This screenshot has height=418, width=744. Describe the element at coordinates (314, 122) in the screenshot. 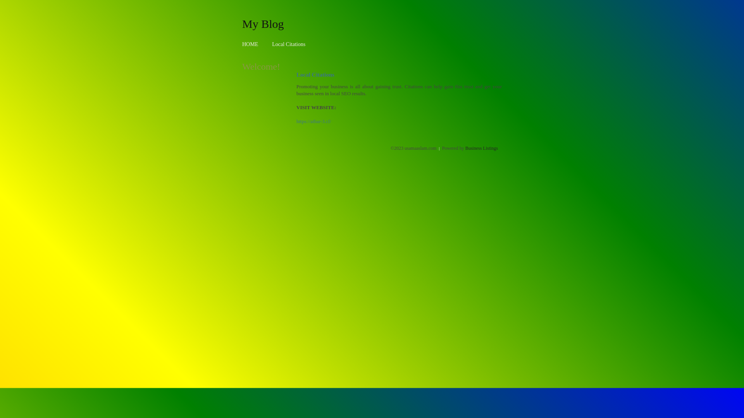

I see `https://atbar-3.cf/` at that location.